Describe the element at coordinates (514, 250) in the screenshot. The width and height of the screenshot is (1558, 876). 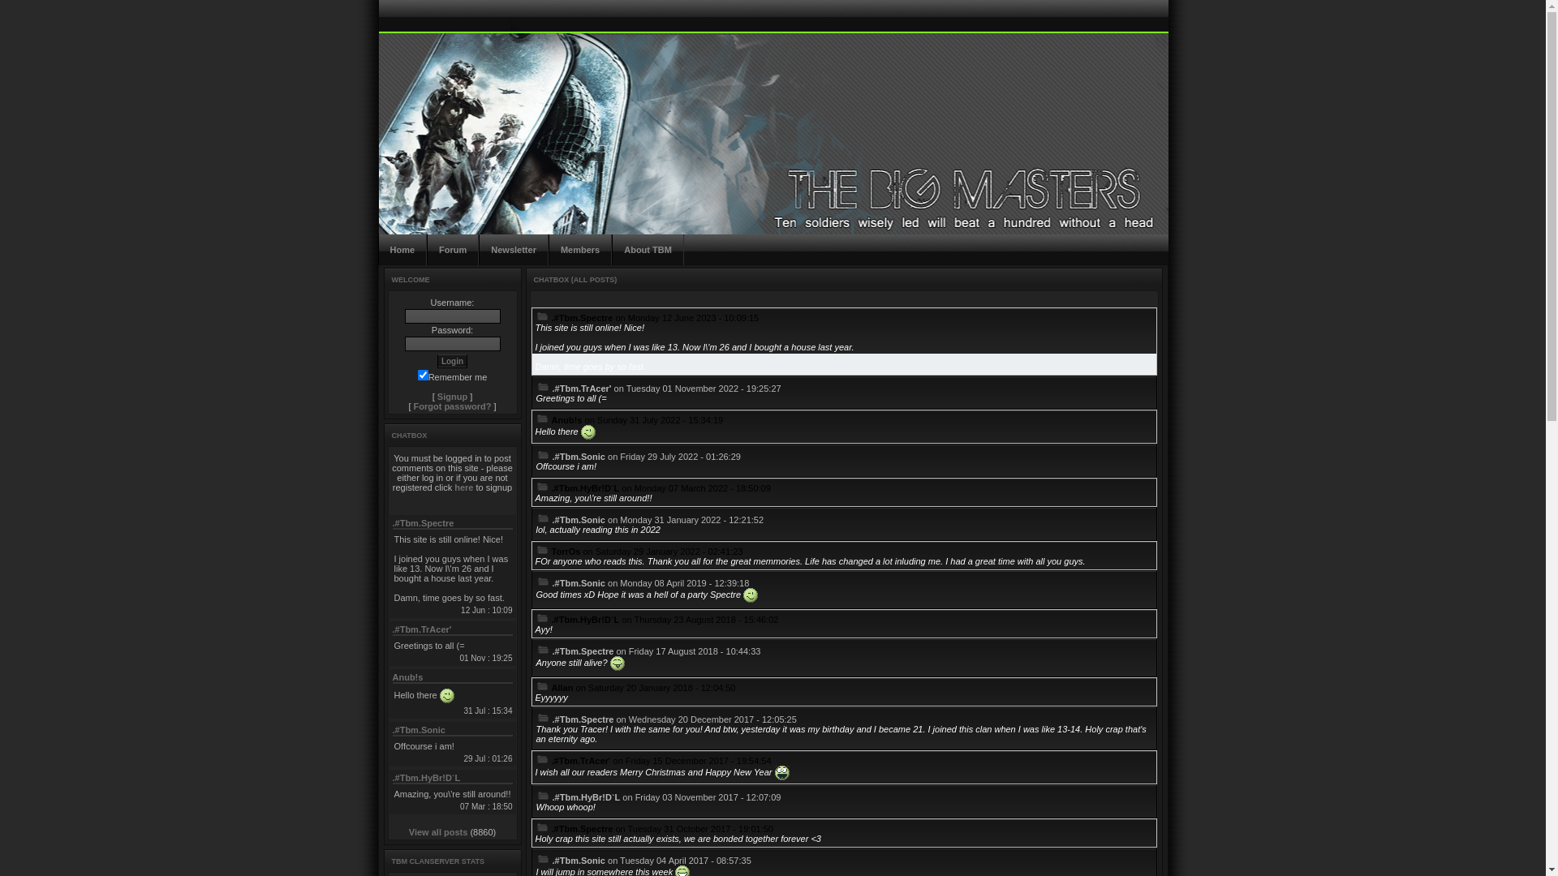
I see `Newsletter` at that location.